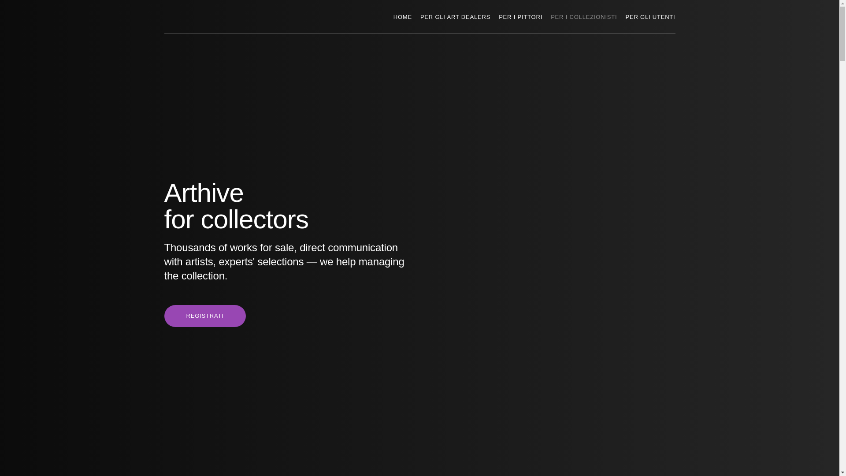  Describe the element at coordinates (583, 16) in the screenshot. I see `PER I COLLEZIONISTI` at that location.